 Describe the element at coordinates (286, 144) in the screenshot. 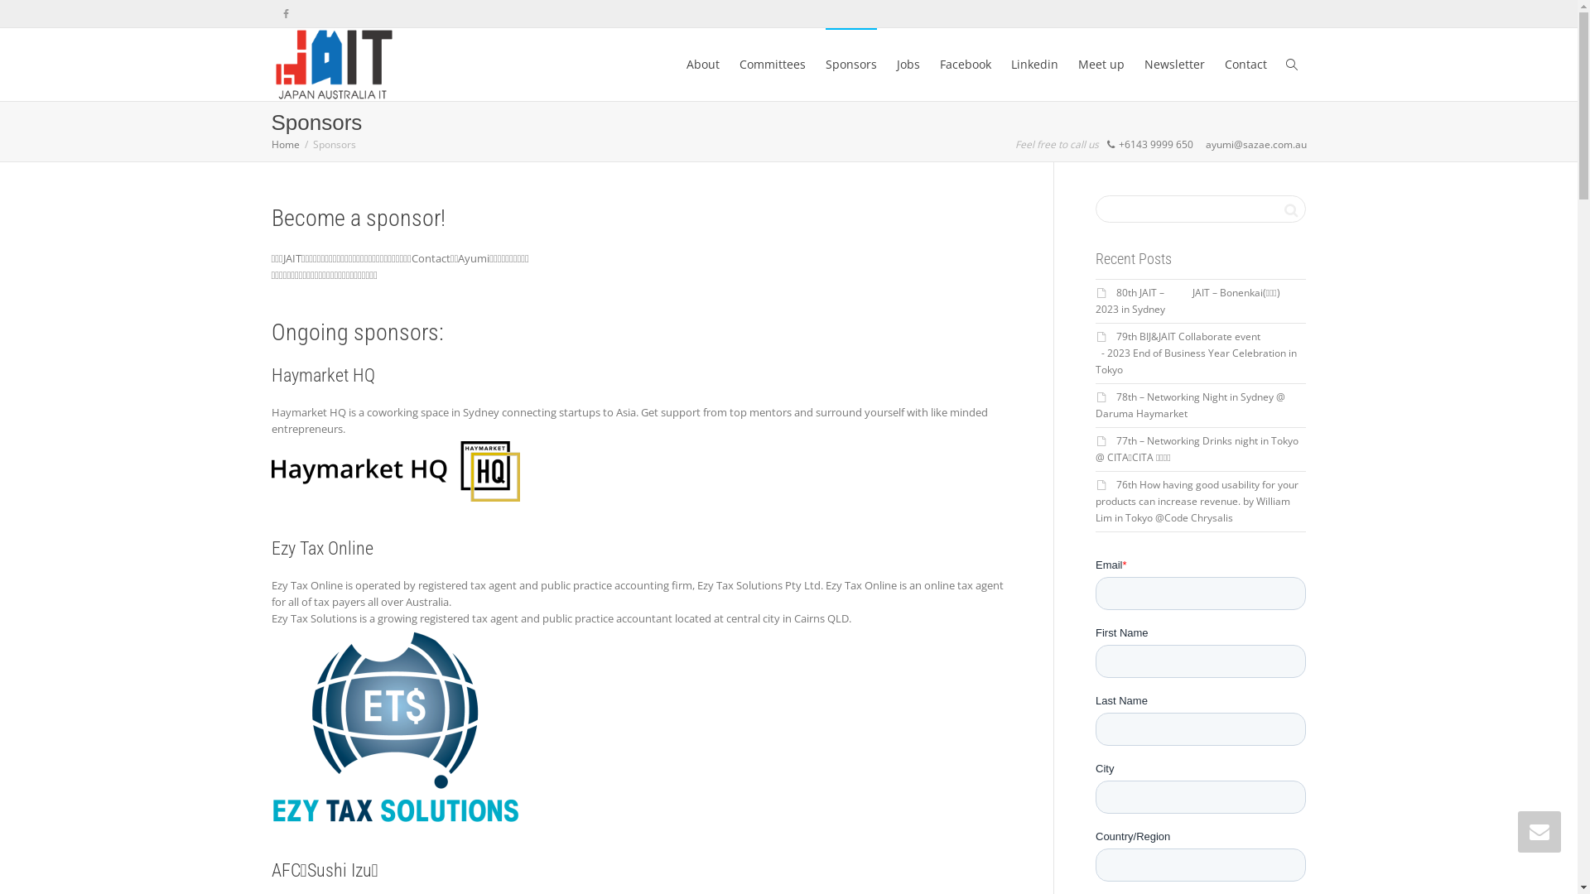

I see `Home` at that location.